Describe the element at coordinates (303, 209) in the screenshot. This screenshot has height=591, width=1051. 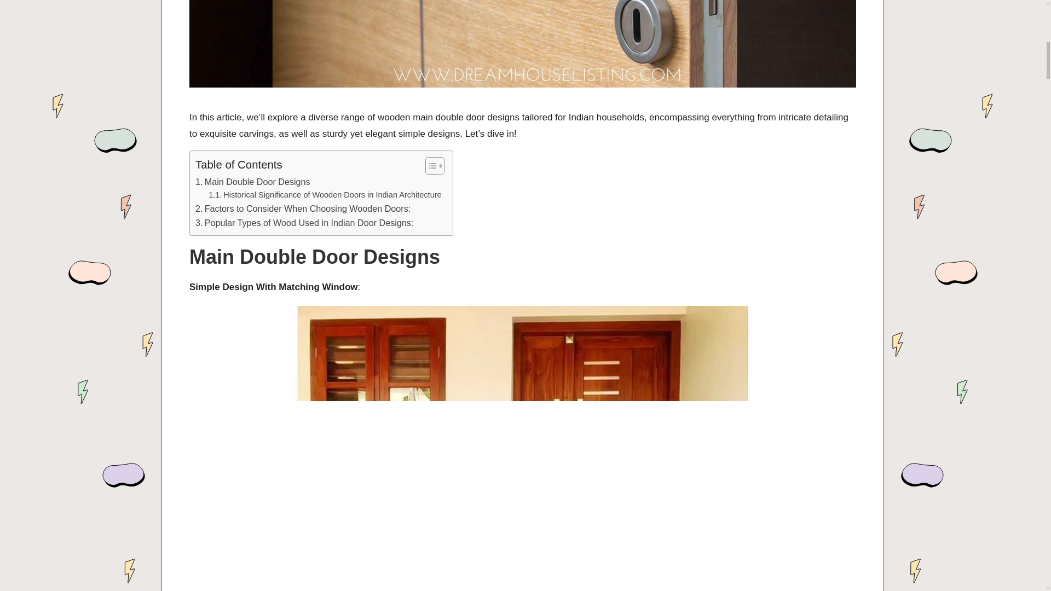
I see `Factors to Consider When Choosing Wooden Doors:` at that location.